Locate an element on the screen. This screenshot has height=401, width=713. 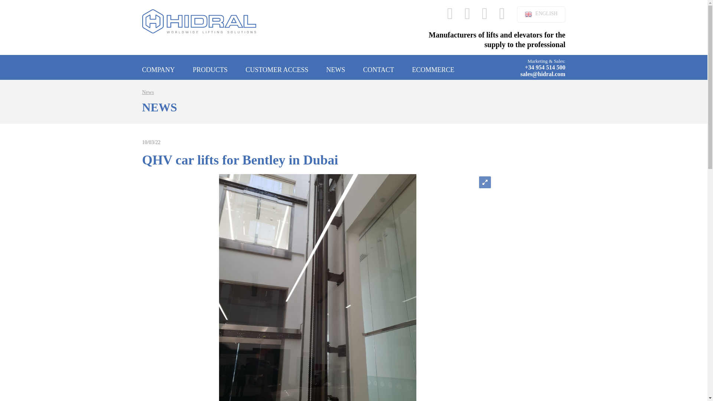
PRODUCTS is located at coordinates (210, 67).